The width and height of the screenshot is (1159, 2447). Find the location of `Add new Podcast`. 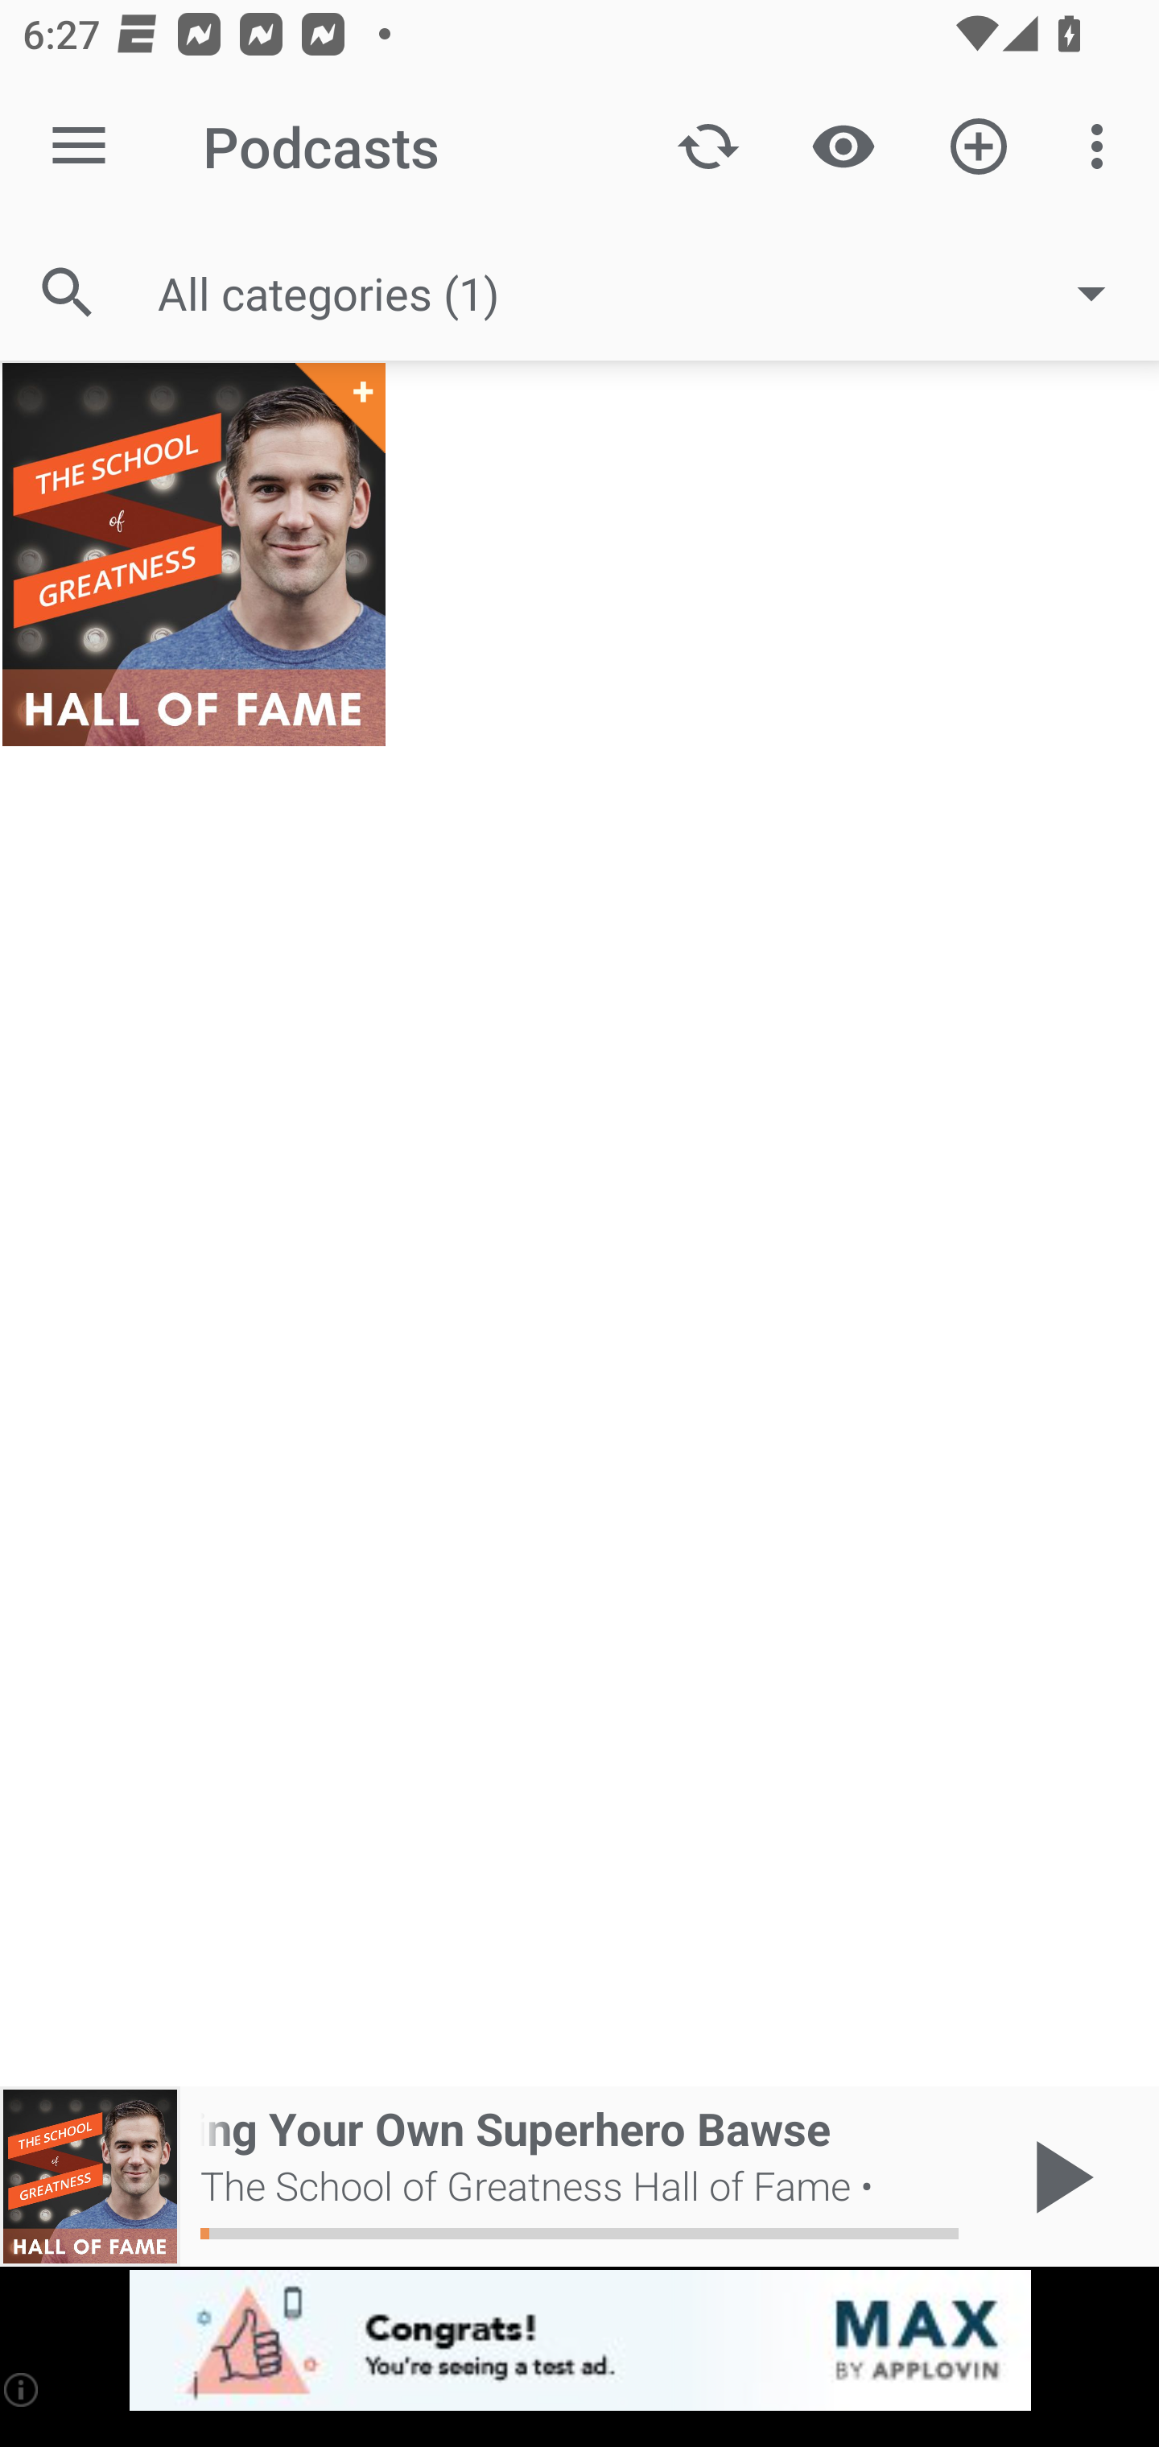

Add new Podcast is located at coordinates (979, 146).